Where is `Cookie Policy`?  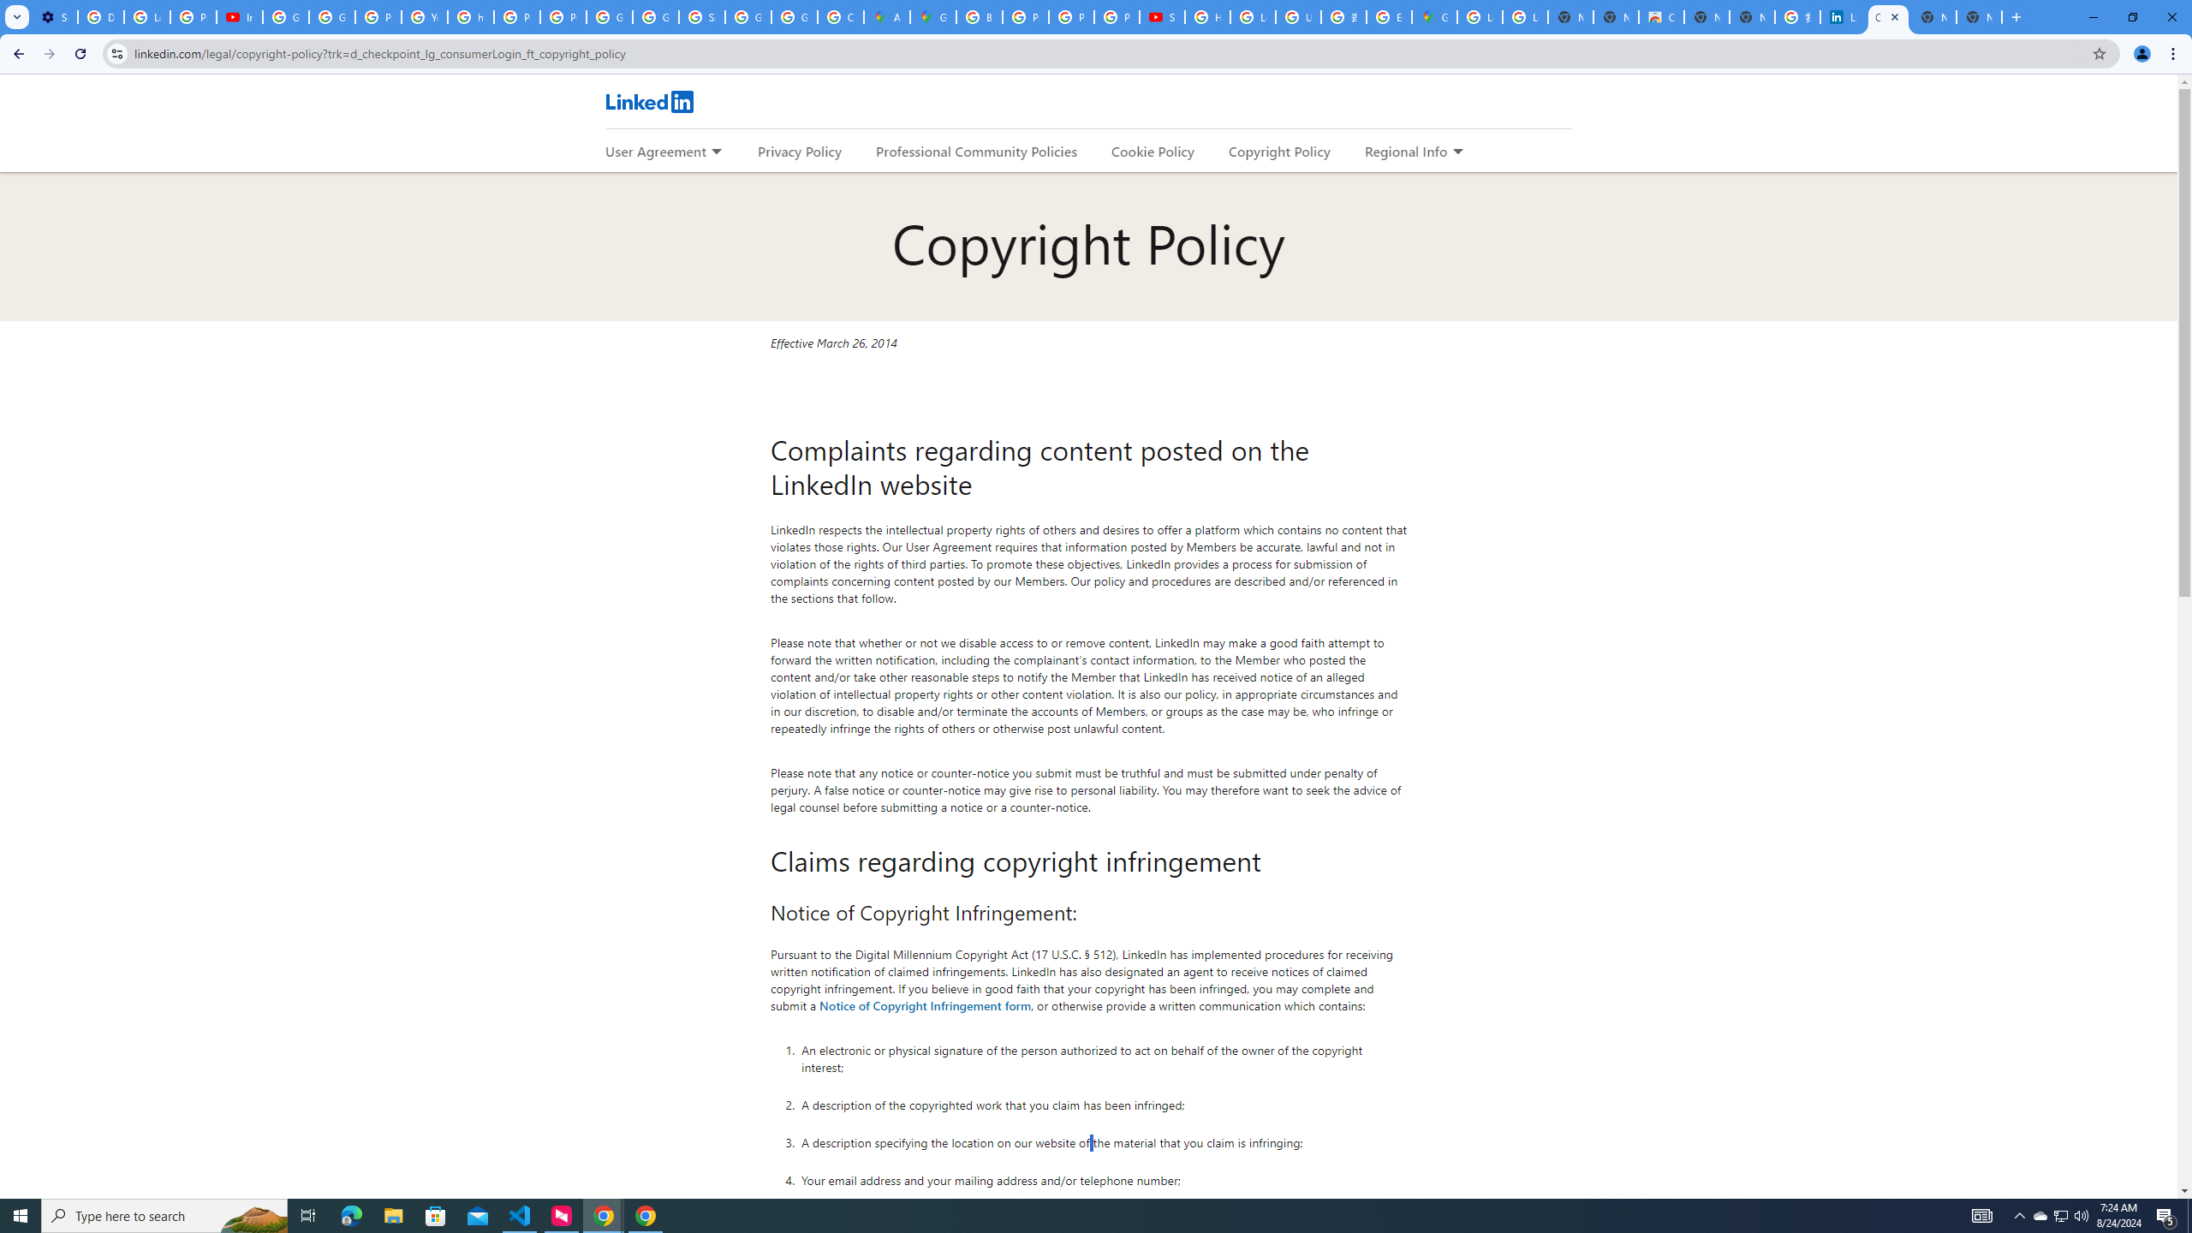
Cookie Policy is located at coordinates (1153, 151).